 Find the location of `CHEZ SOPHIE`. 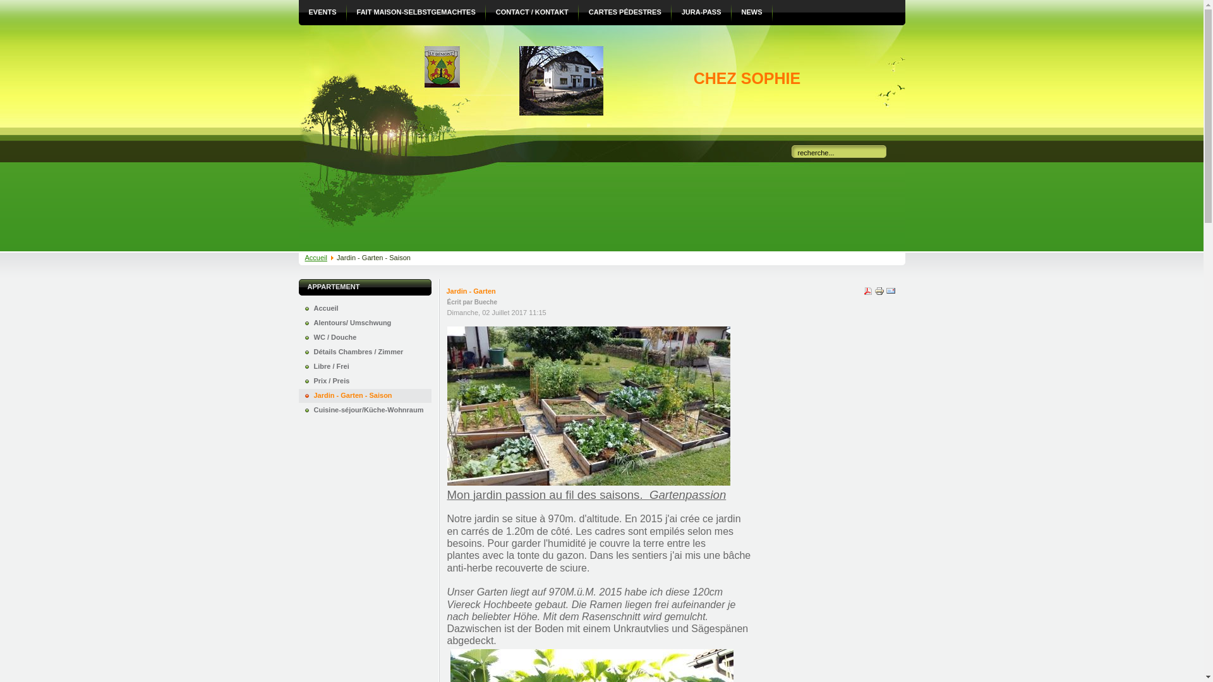

CHEZ SOPHIE is located at coordinates (747, 78).